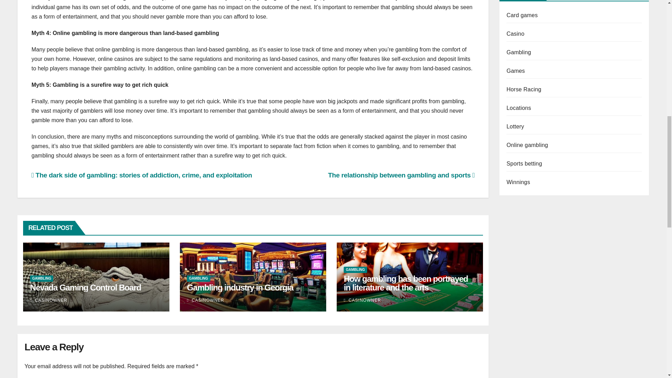  What do you see at coordinates (41, 279) in the screenshot?
I see `GAMBLING` at bounding box center [41, 279].